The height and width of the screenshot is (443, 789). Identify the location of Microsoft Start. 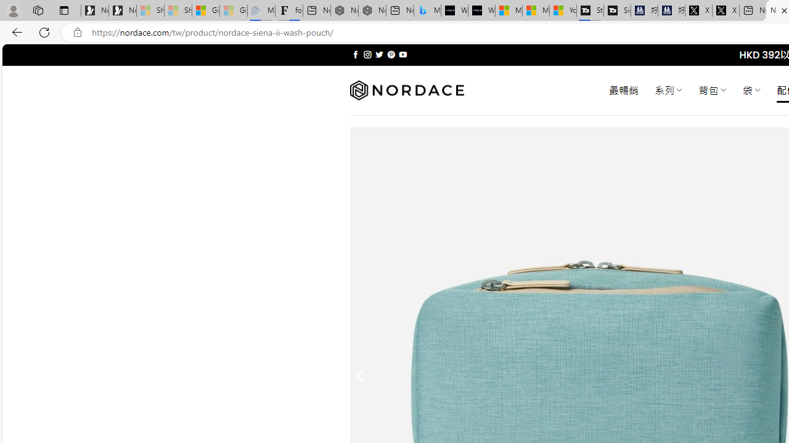
(535, 11).